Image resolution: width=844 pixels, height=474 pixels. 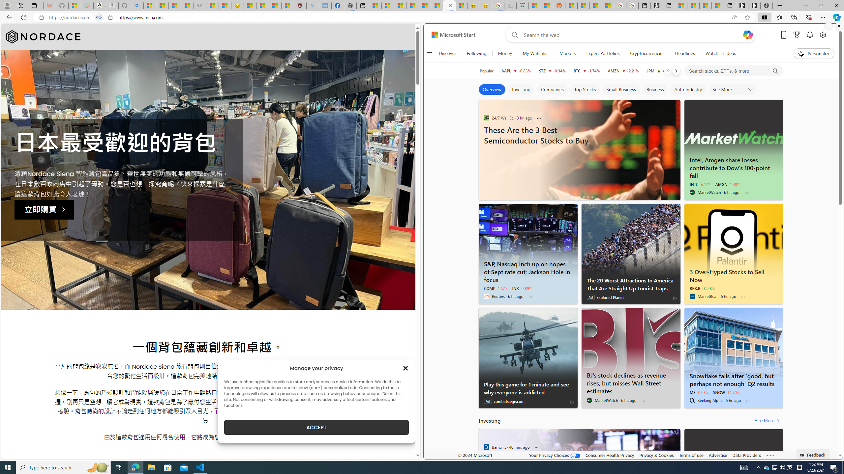 What do you see at coordinates (691, 455) in the screenshot?
I see `Terms of use` at bounding box center [691, 455].